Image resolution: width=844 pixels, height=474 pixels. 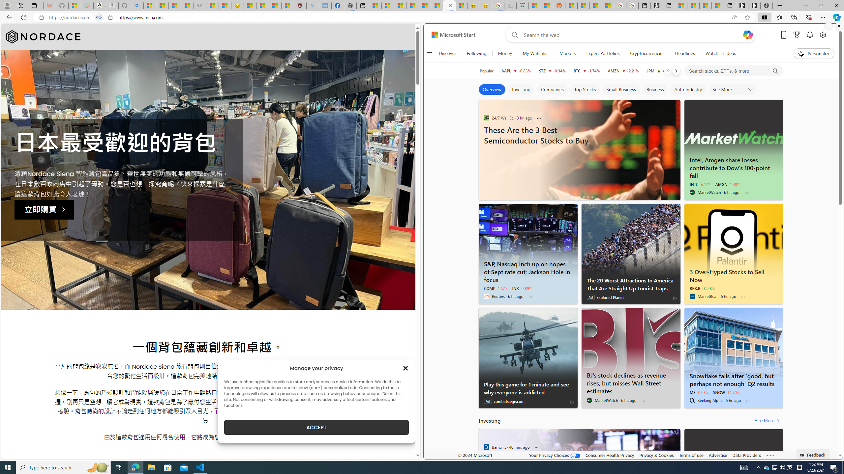 What do you see at coordinates (691, 455) in the screenshot?
I see `Terms of use` at bounding box center [691, 455].